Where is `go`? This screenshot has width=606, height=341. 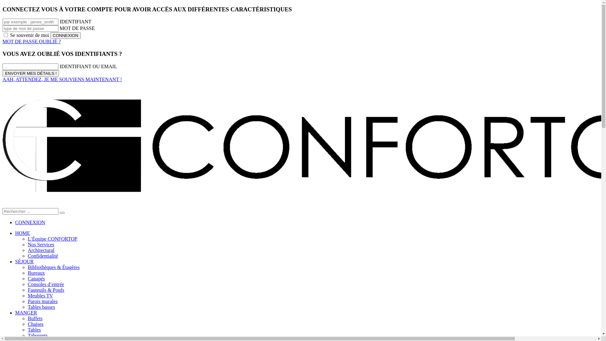 go is located at coordinates (62, 213).